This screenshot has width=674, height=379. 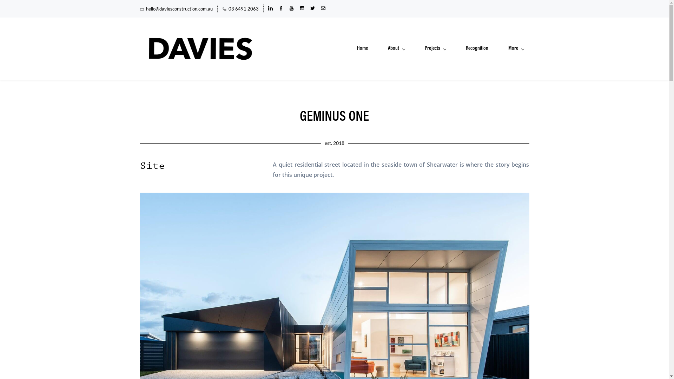 I want to click on hello@daviesconstruction.com.au, so click(x=176, y=9).